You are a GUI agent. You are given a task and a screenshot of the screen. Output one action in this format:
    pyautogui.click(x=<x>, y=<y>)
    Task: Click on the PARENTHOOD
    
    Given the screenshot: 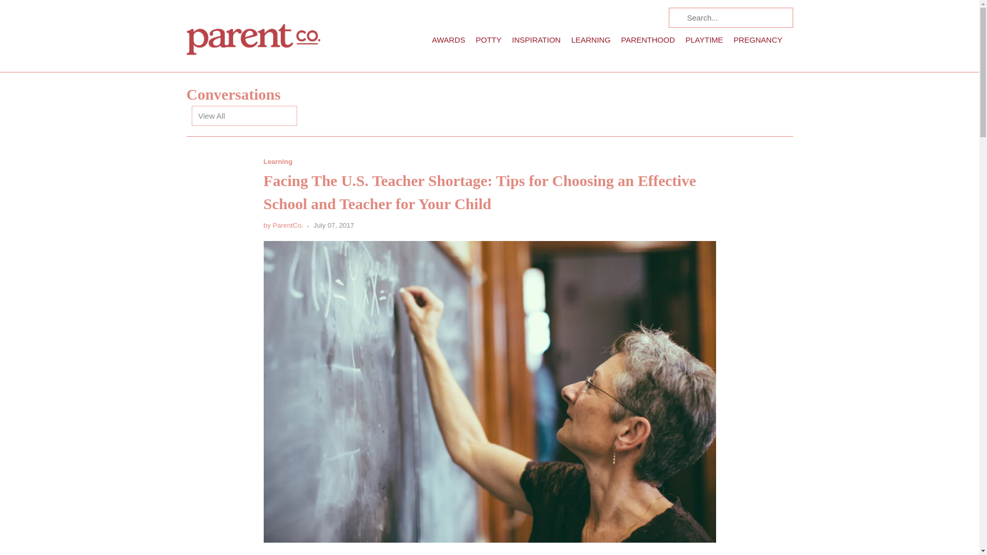 What is the action you would take?
    pyautogui.click(x=648, y=42)
    